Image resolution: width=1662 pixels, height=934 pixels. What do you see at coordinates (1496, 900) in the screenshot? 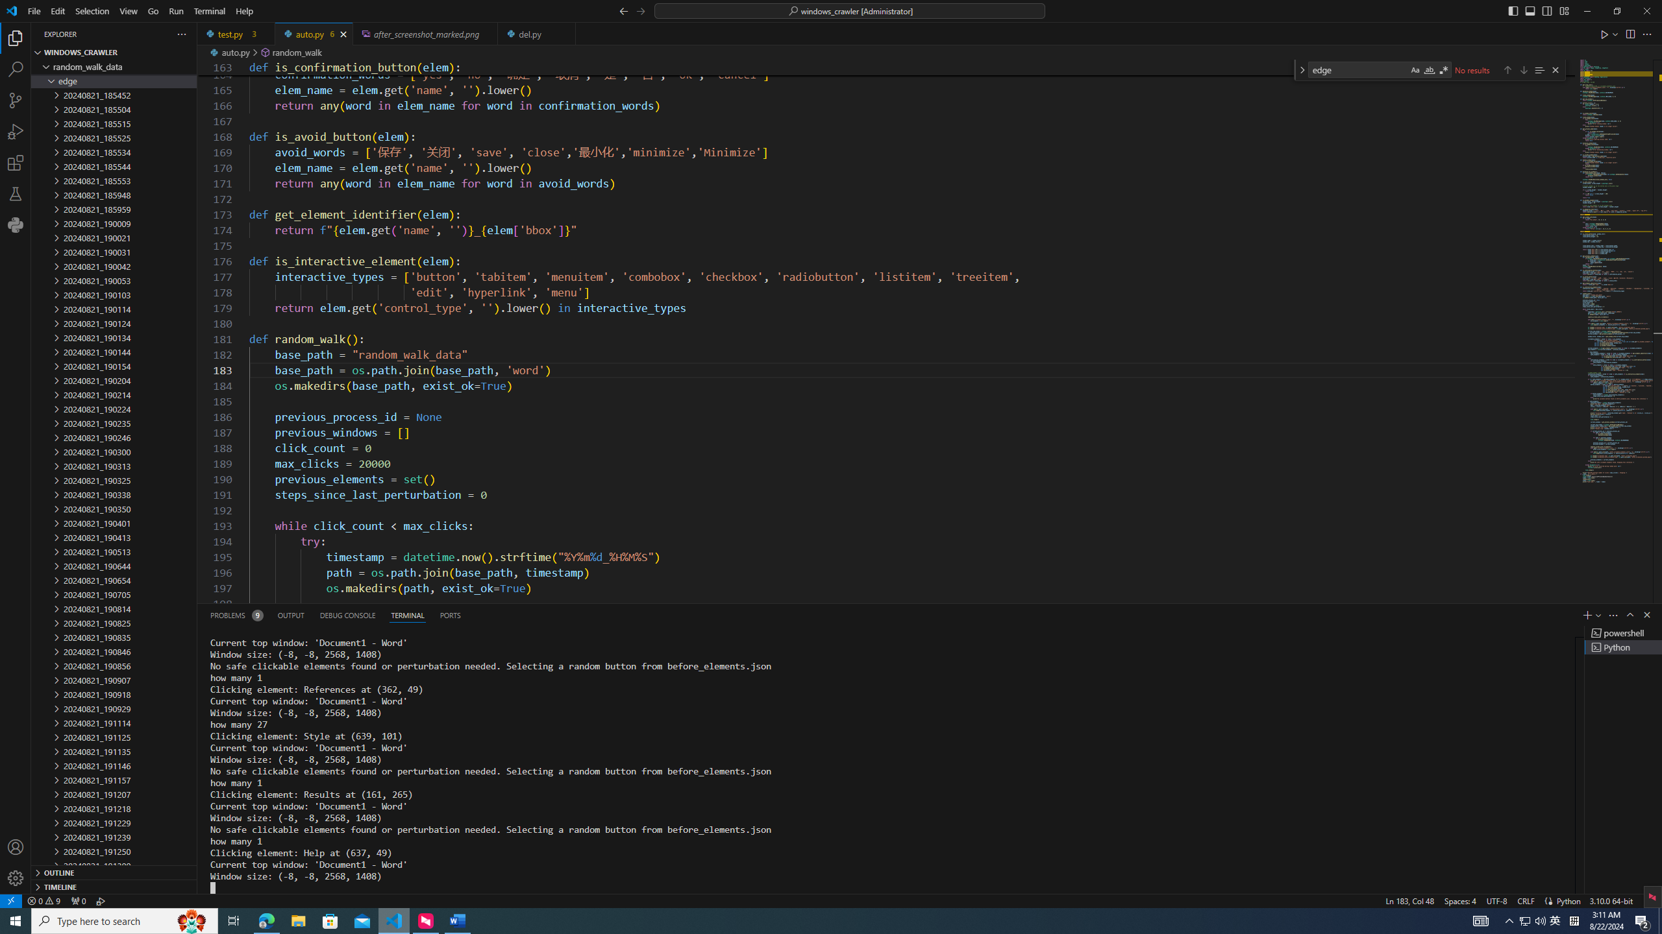
I see `UTF-8` at bounding box center [1496, 900].